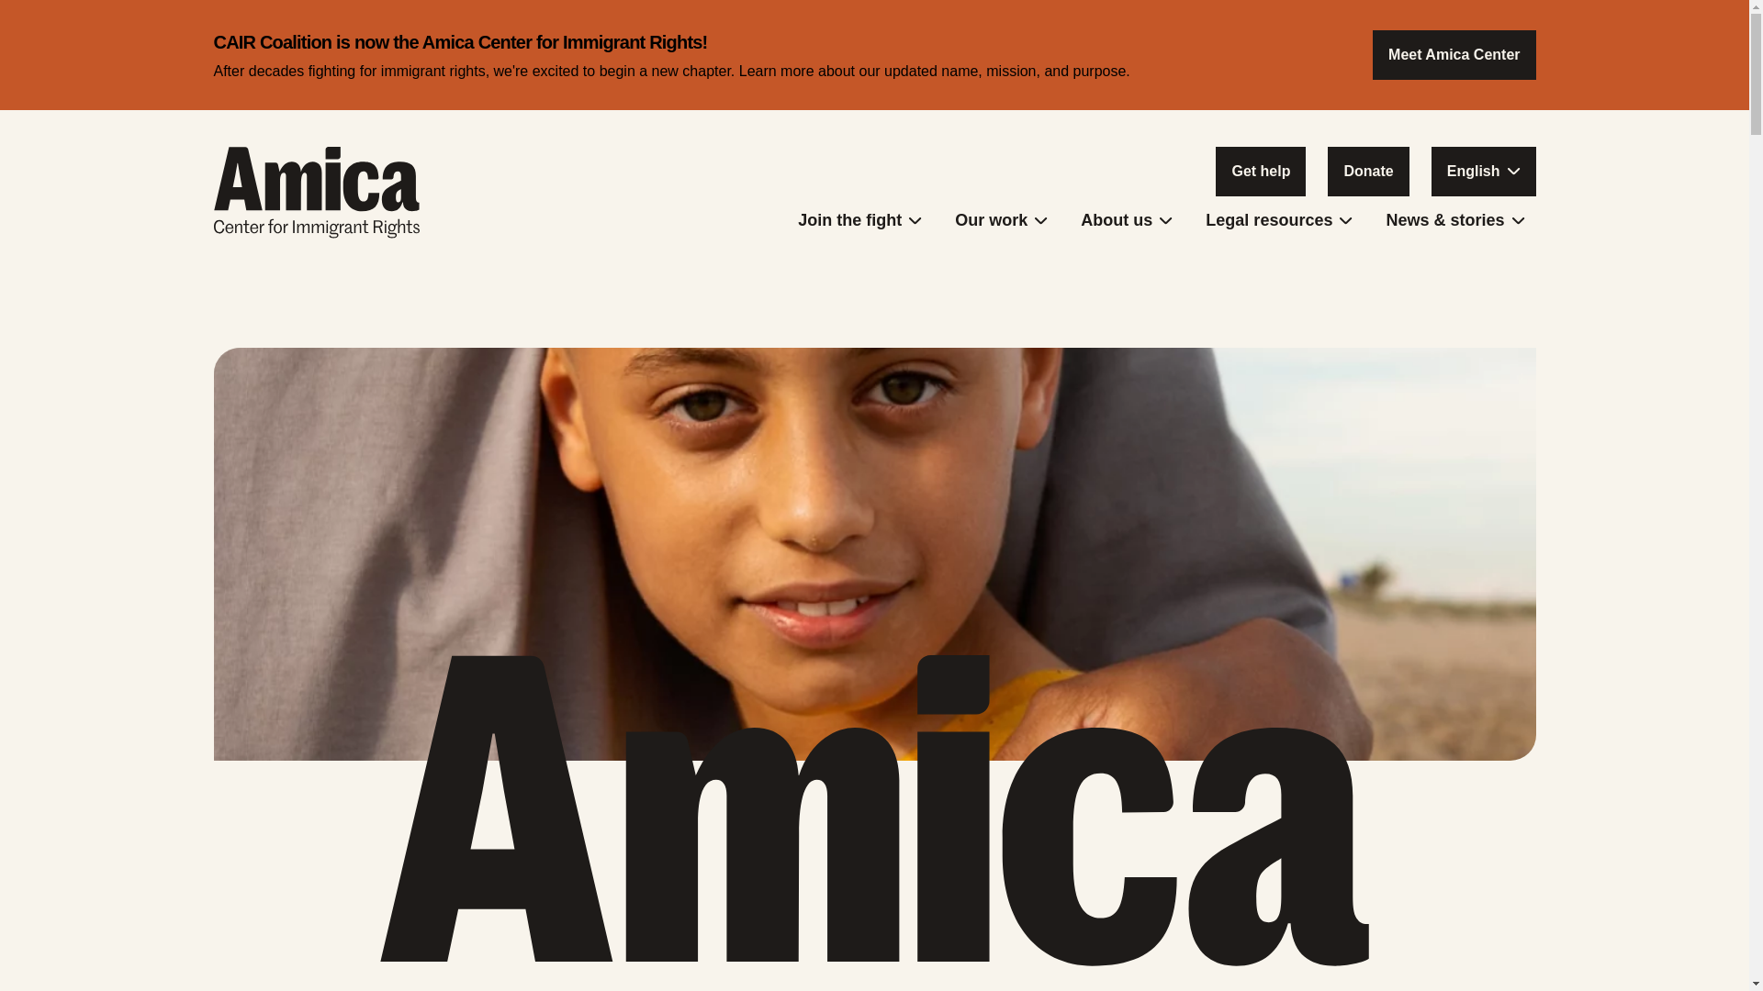 This screenshot has height=991, width=1763. I want to click on Legal resources, so click(1278, 222).